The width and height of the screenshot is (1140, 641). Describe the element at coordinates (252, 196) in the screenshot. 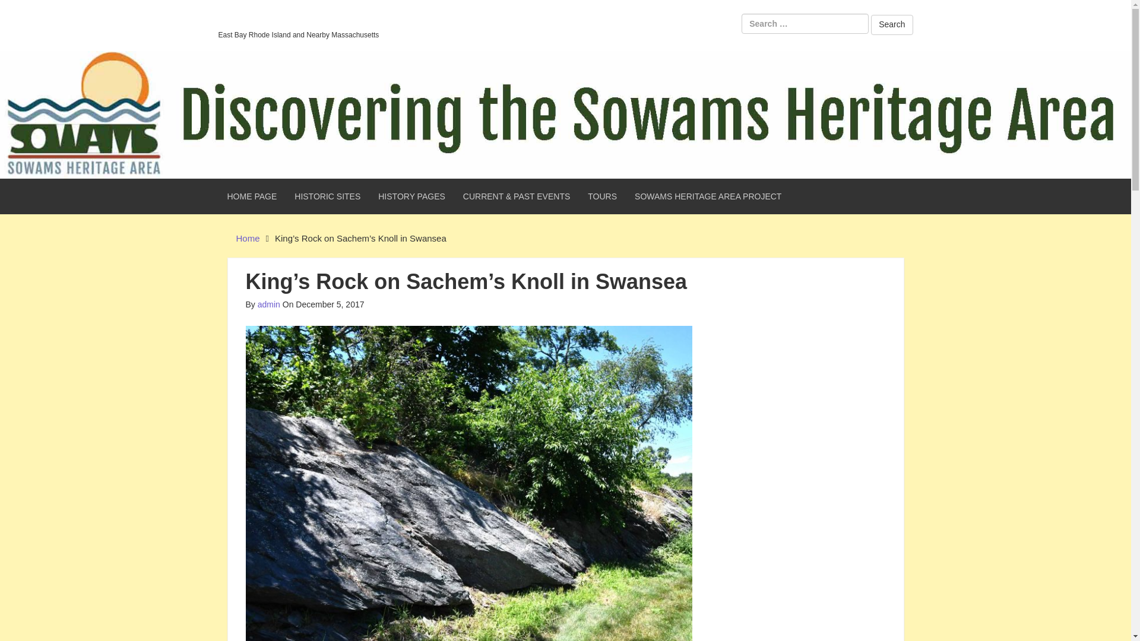

I see `HOME PAGE` at that location.